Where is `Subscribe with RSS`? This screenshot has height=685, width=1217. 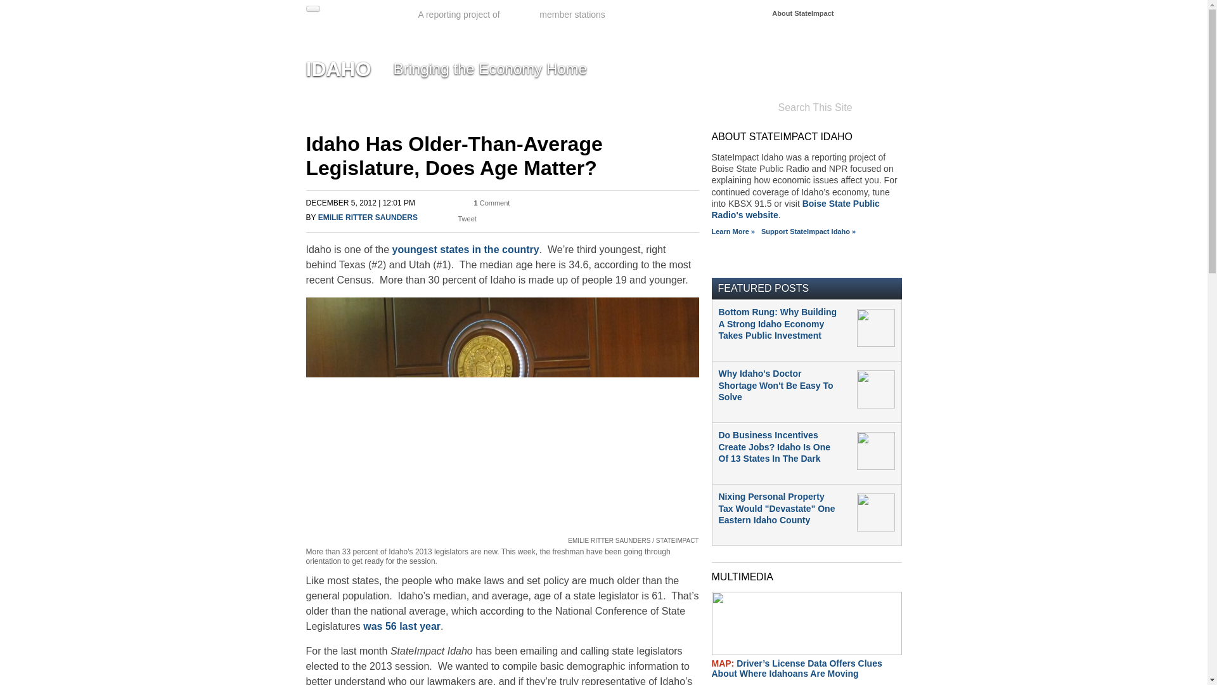 Subscribe with RSS is located at coordinates (722, 254).